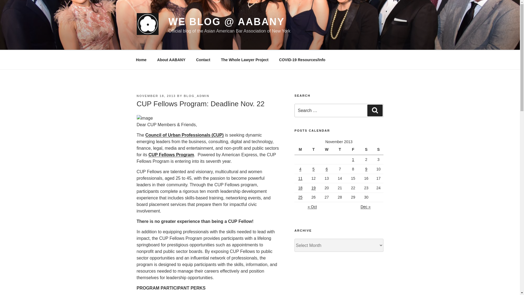 This screenshot has height=295, width=524. I want to click on NOVEMBER 18, 2013, so click(156, 96).